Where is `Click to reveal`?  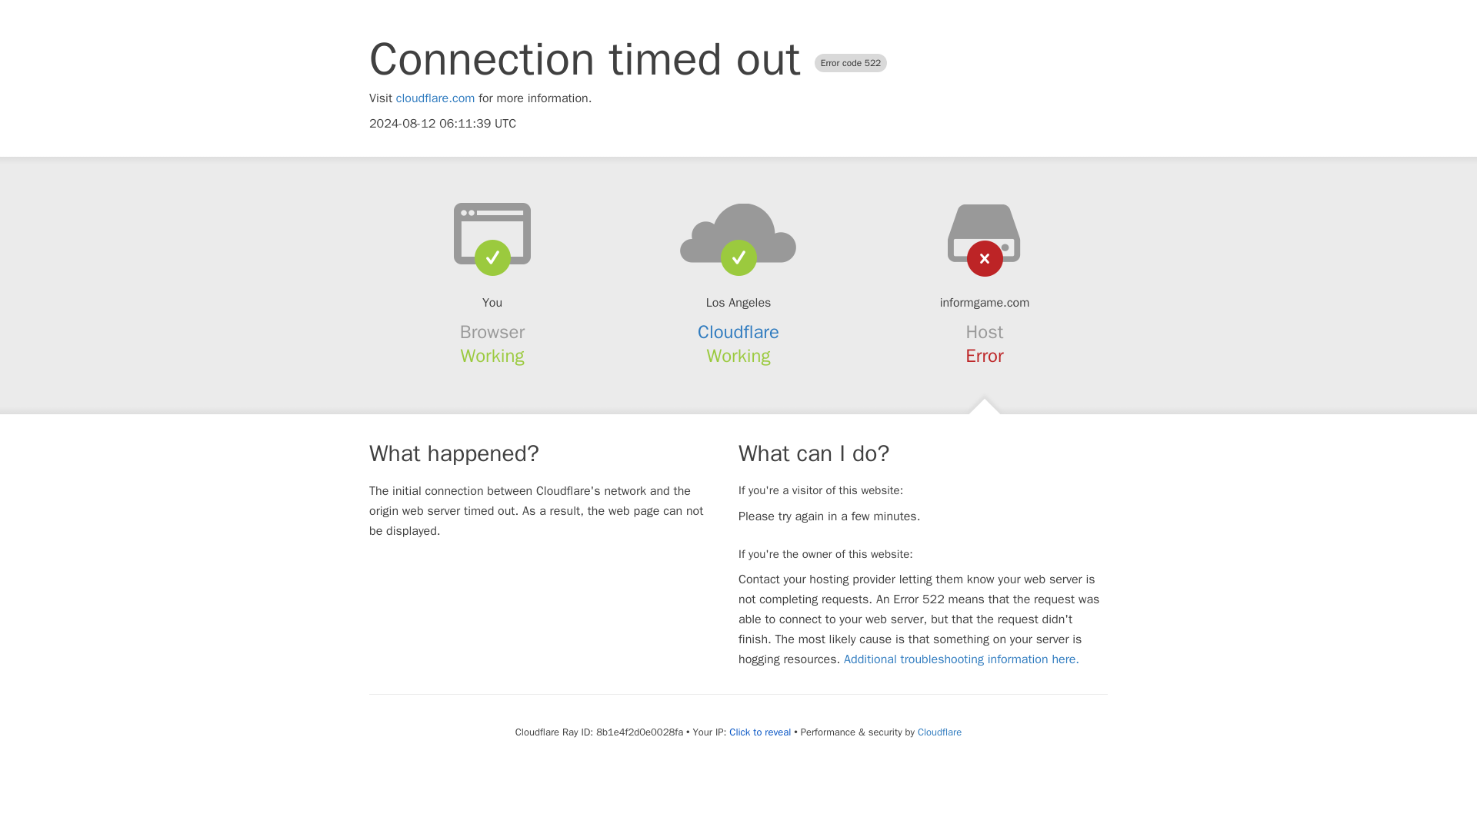 Click to reveal is located at coordinates (760, 732).